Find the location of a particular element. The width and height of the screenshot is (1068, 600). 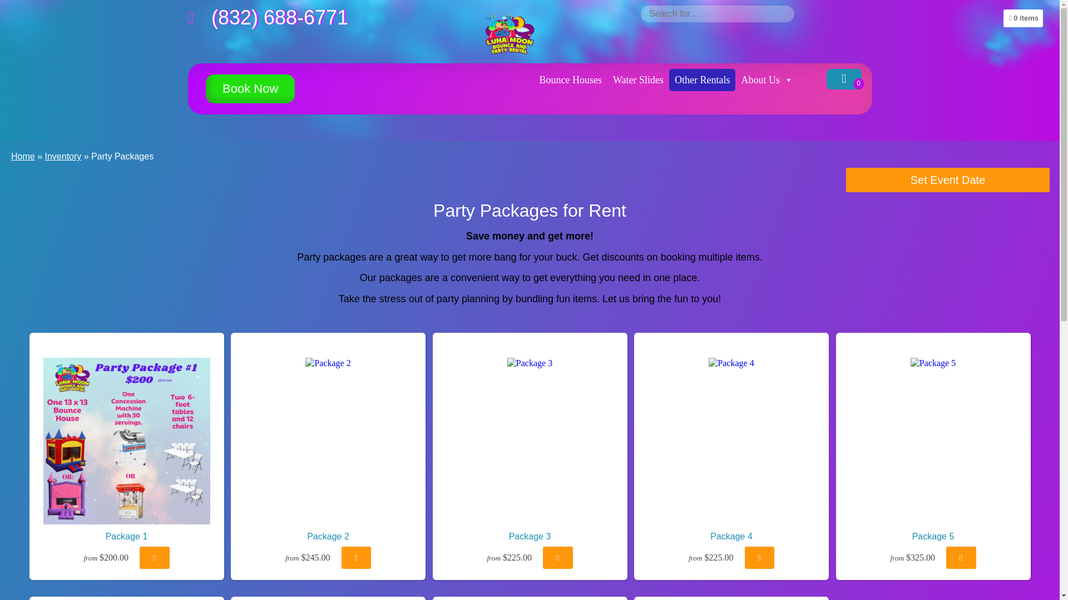

Bounce Houses is located at coordinates (570, 80).